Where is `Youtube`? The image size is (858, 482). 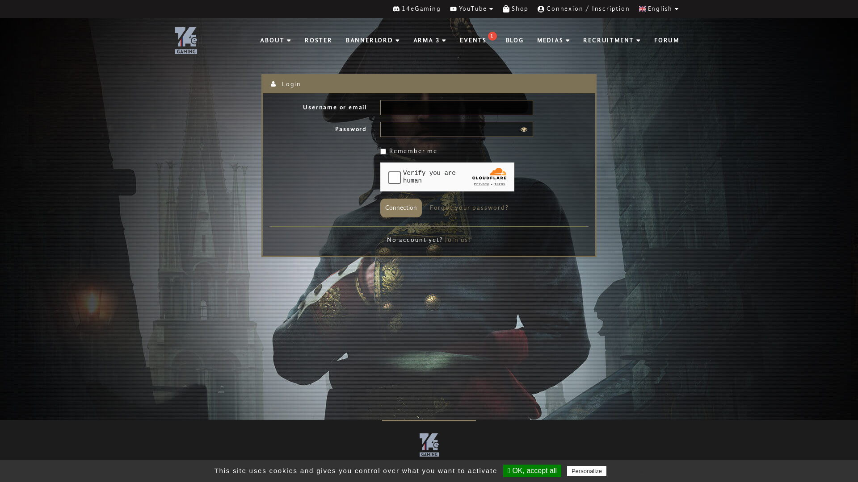
Youtube is located at coordinates (229, 467).